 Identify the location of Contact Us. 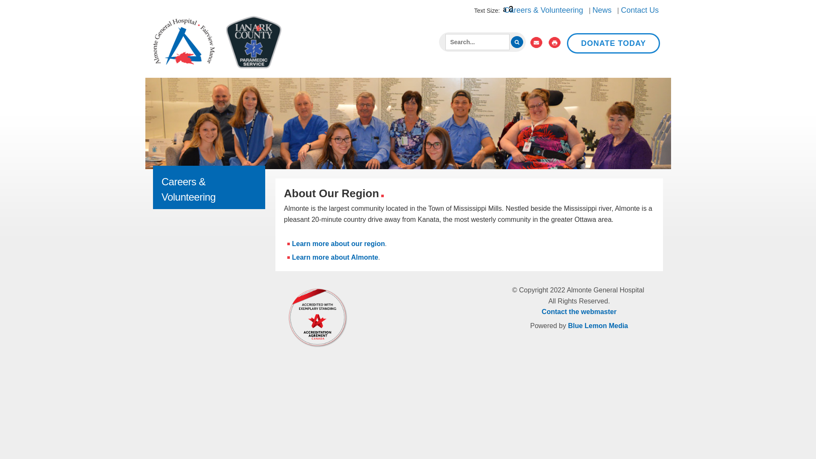
(640, 10).